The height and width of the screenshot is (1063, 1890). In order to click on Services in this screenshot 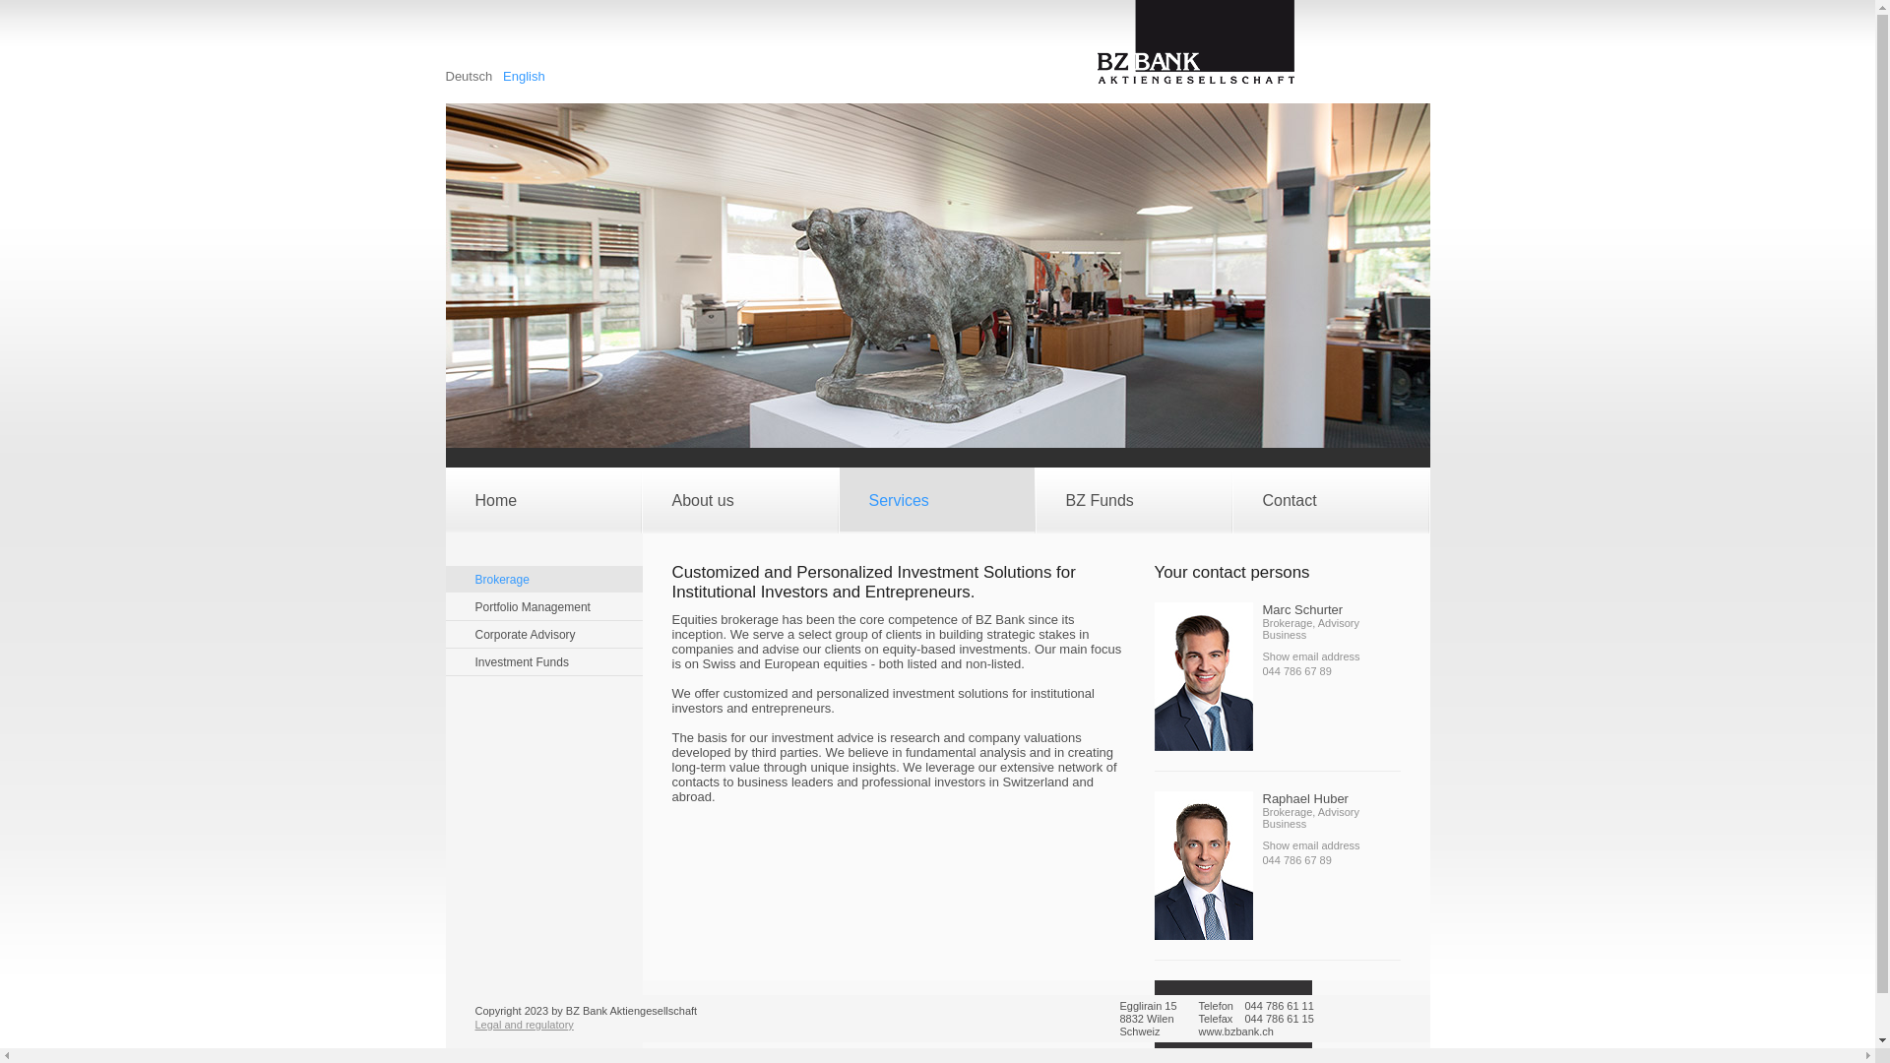, I will do `click(936, 500)`.